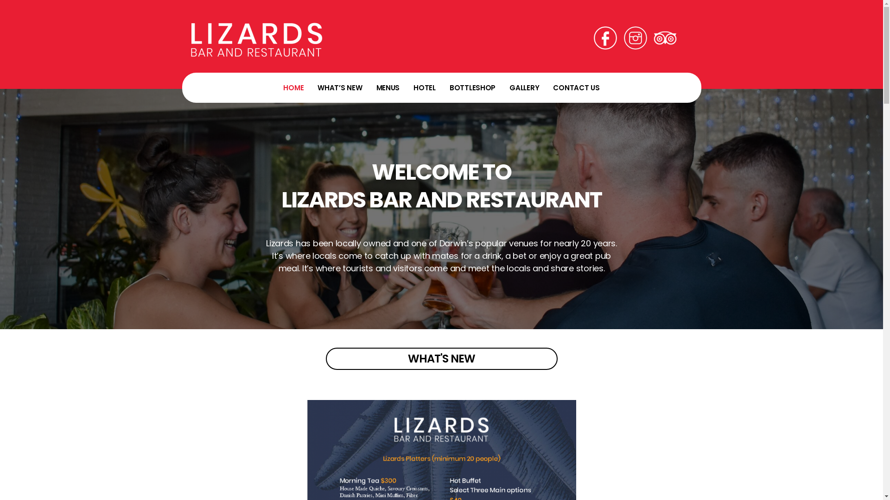 The height and width of the screenshot is (500, 890). I want to click on CONTACT US, so click(576, 88).